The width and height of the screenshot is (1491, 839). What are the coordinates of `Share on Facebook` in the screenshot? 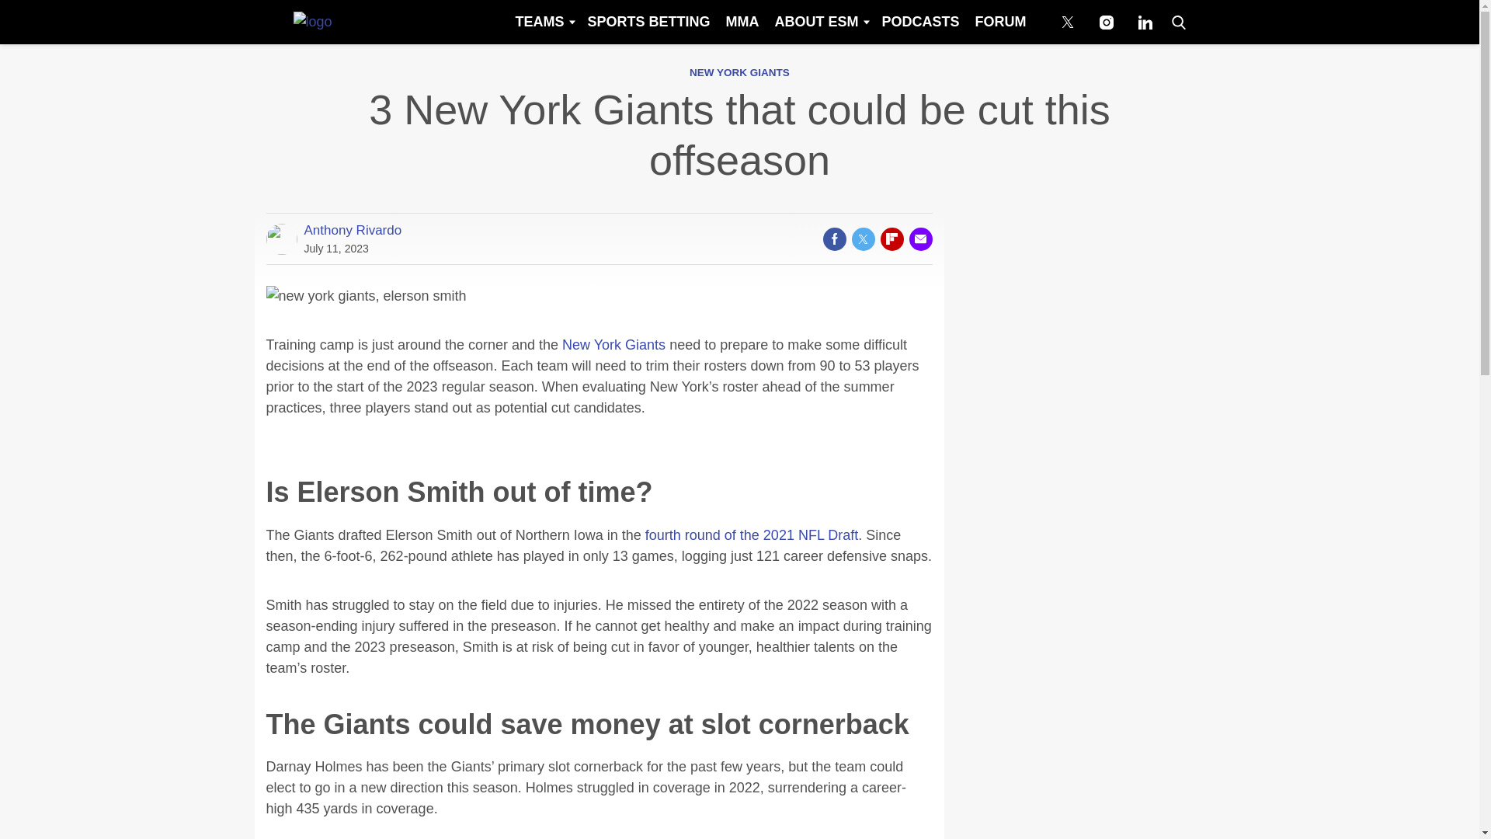 It's located at (834, 238).